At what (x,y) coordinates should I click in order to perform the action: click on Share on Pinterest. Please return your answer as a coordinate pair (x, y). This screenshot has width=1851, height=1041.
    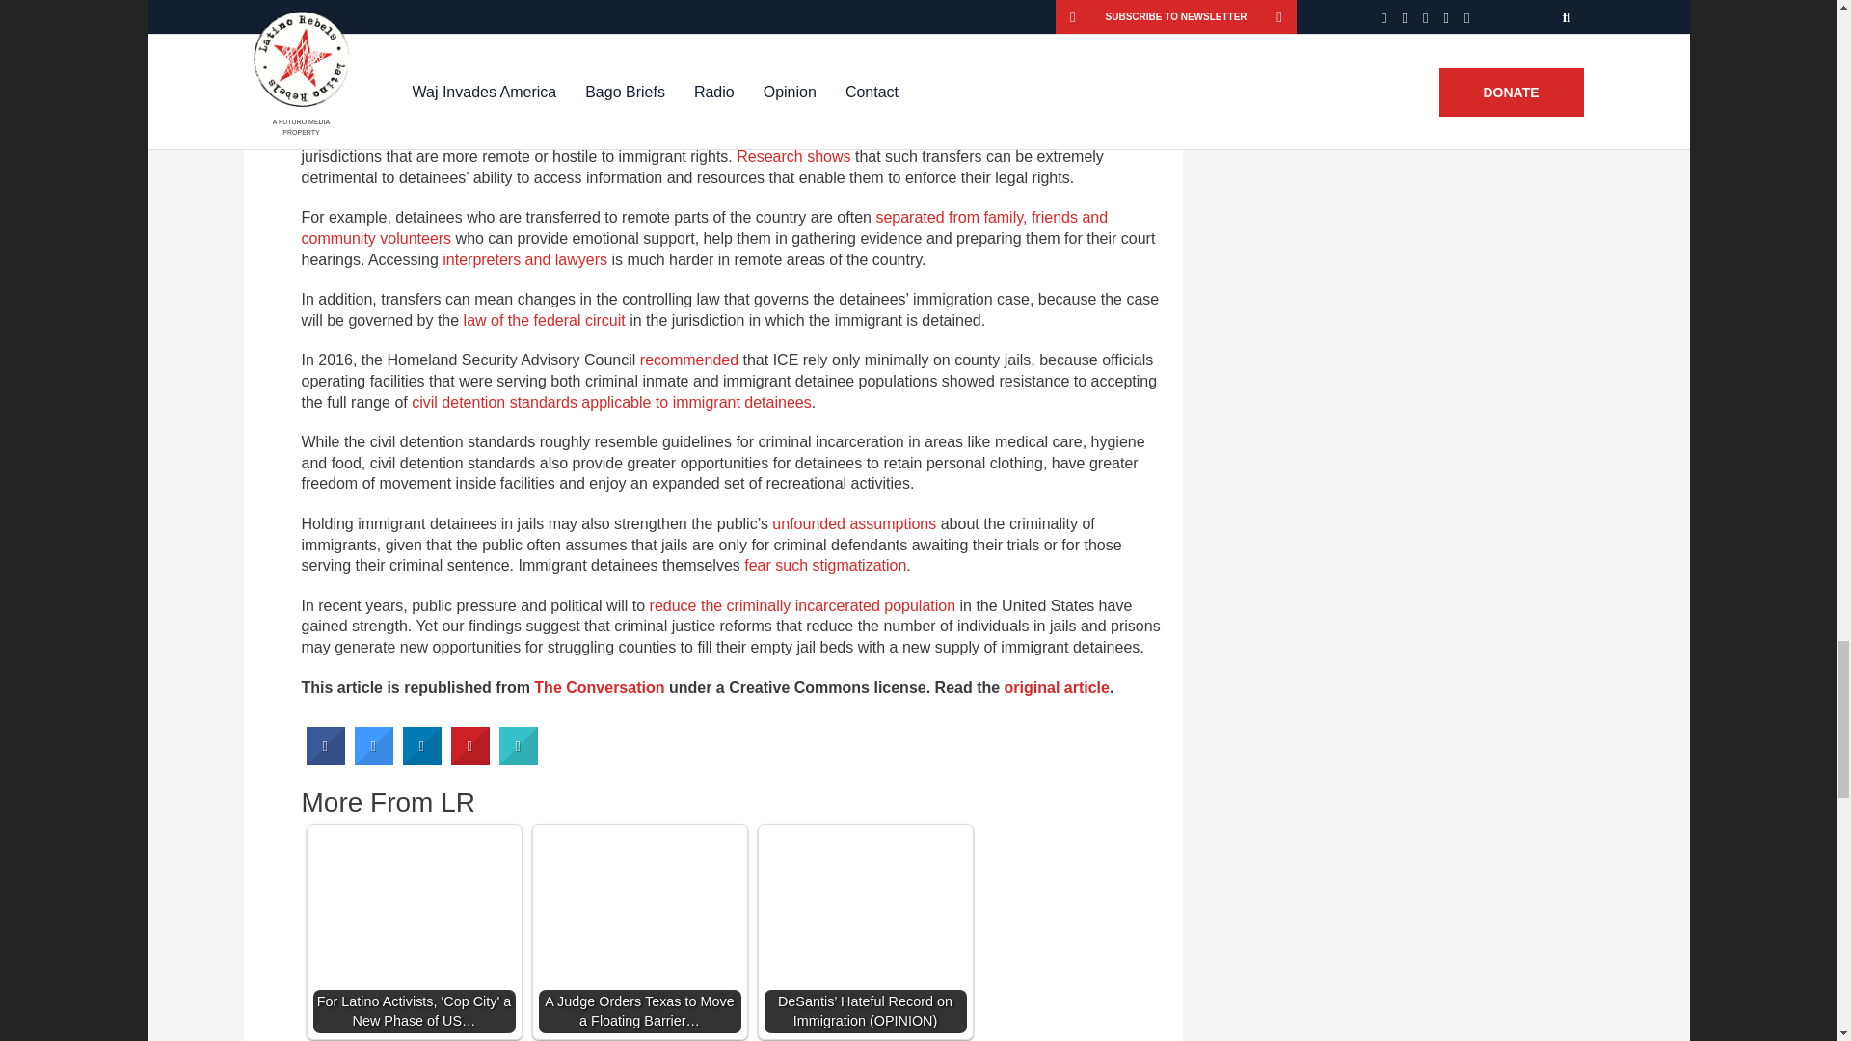
    Looking at the image, I should click on (470, 760).